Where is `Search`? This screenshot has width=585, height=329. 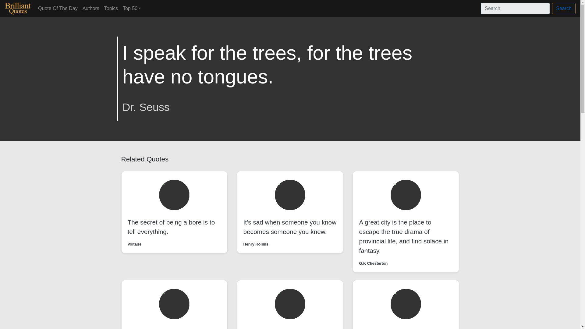
Search is located at coordinates (564, 9).